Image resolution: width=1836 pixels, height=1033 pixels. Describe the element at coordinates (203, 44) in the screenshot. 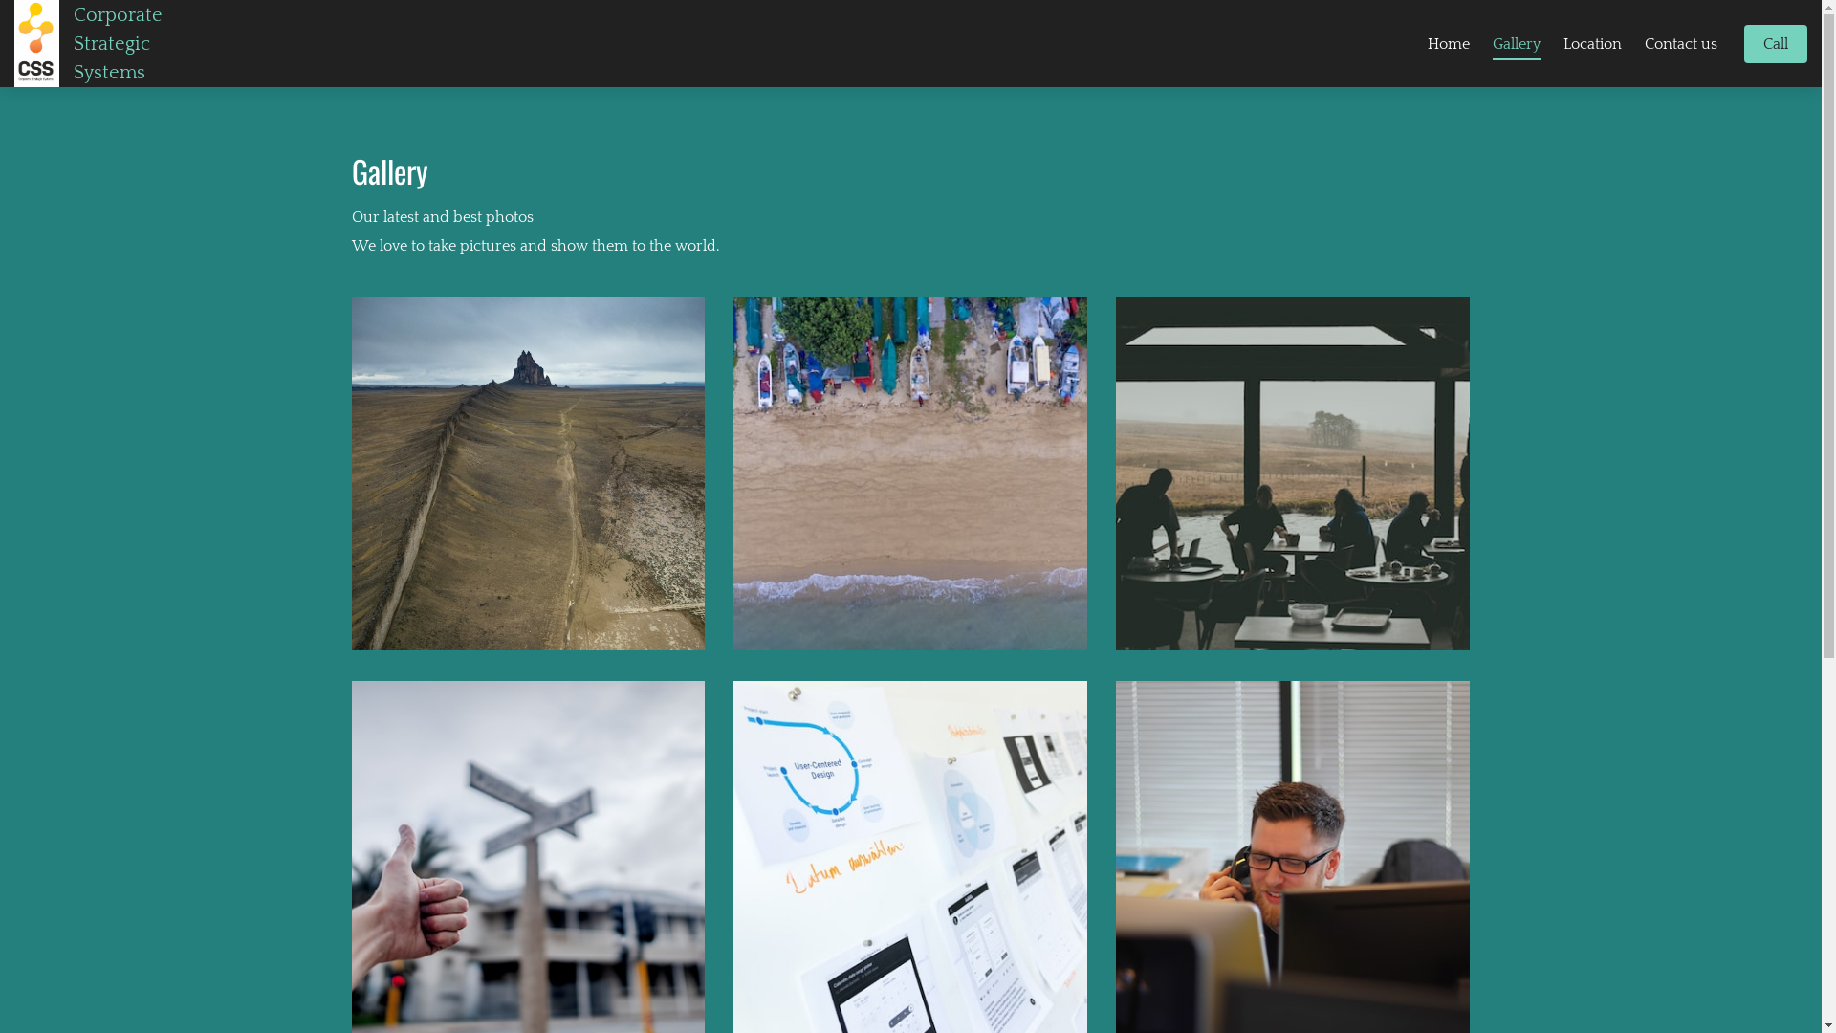

I see `Corporate Strategic Systems` at that location.